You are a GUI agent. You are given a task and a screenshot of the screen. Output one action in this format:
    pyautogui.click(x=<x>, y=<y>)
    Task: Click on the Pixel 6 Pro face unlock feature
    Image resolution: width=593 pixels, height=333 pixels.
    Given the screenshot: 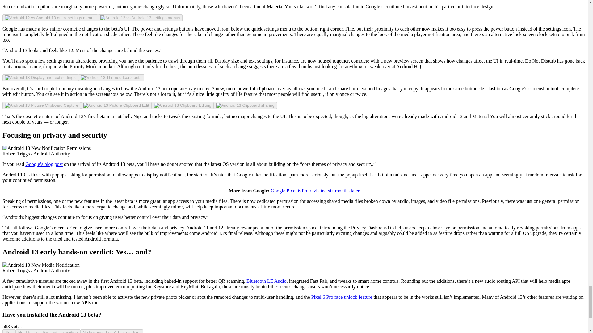 What is the action you would take?
    pyautogui.click(x=342, y=297)
    